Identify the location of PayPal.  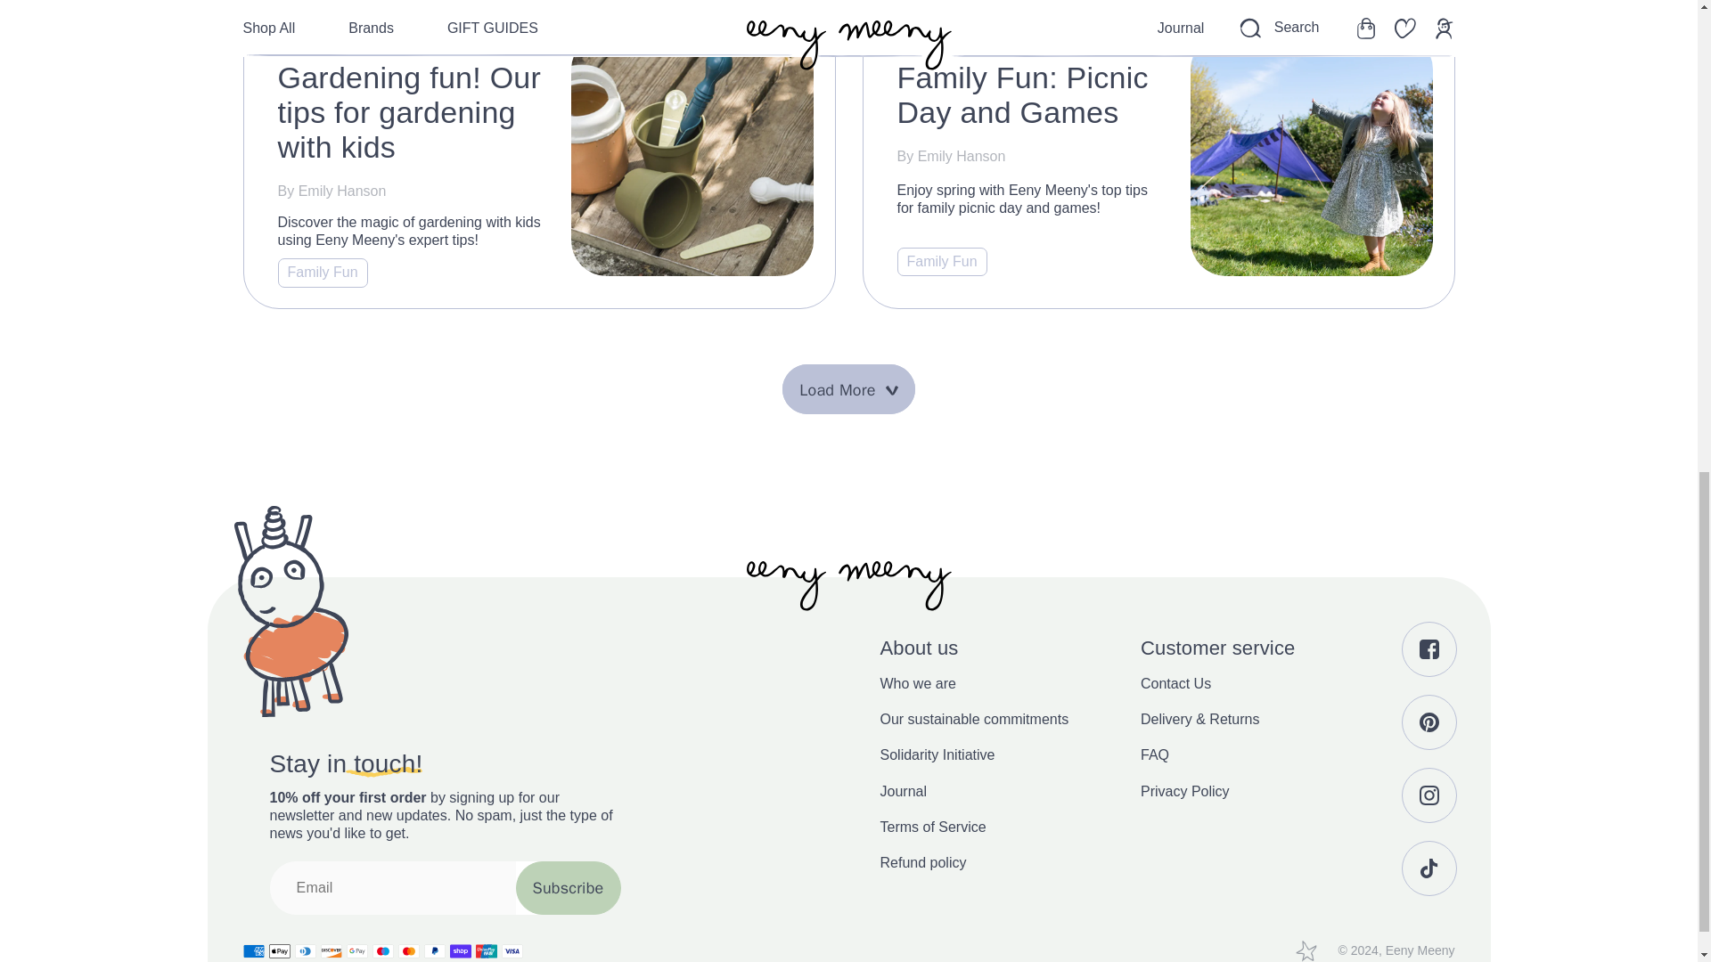
(435, 951).